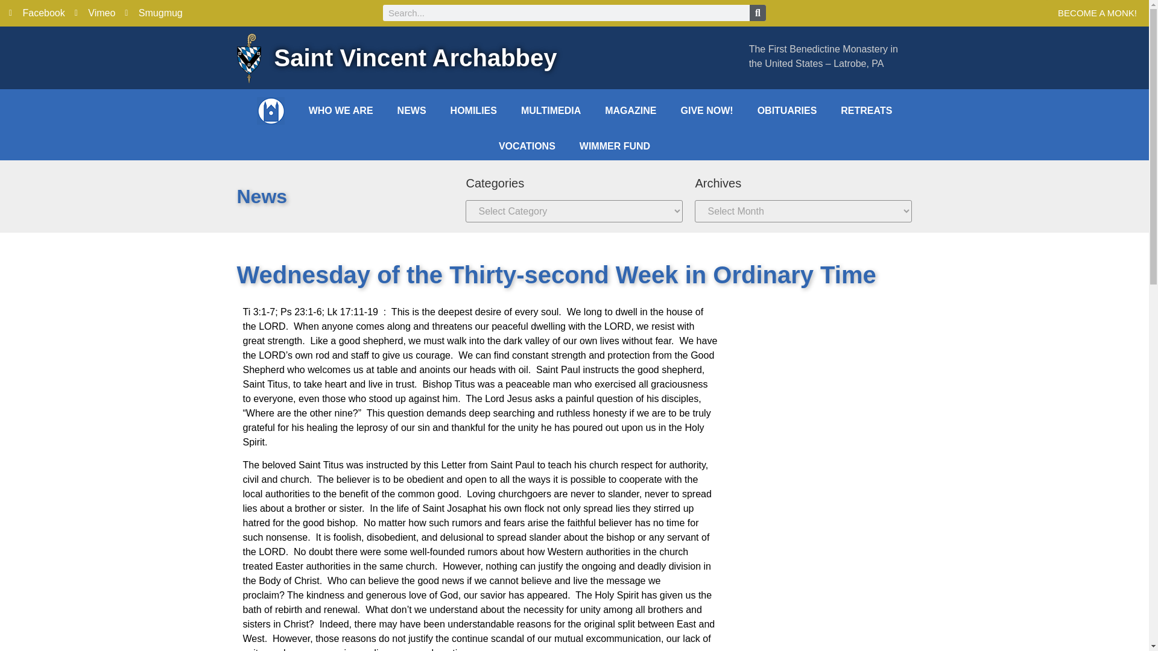 Image resolution: width=1158 pixels, height=651 pixels. What do you see at coordinates (153, 13) in the screenshot?
I see `Smugmug` at bounding box center [153, 13].